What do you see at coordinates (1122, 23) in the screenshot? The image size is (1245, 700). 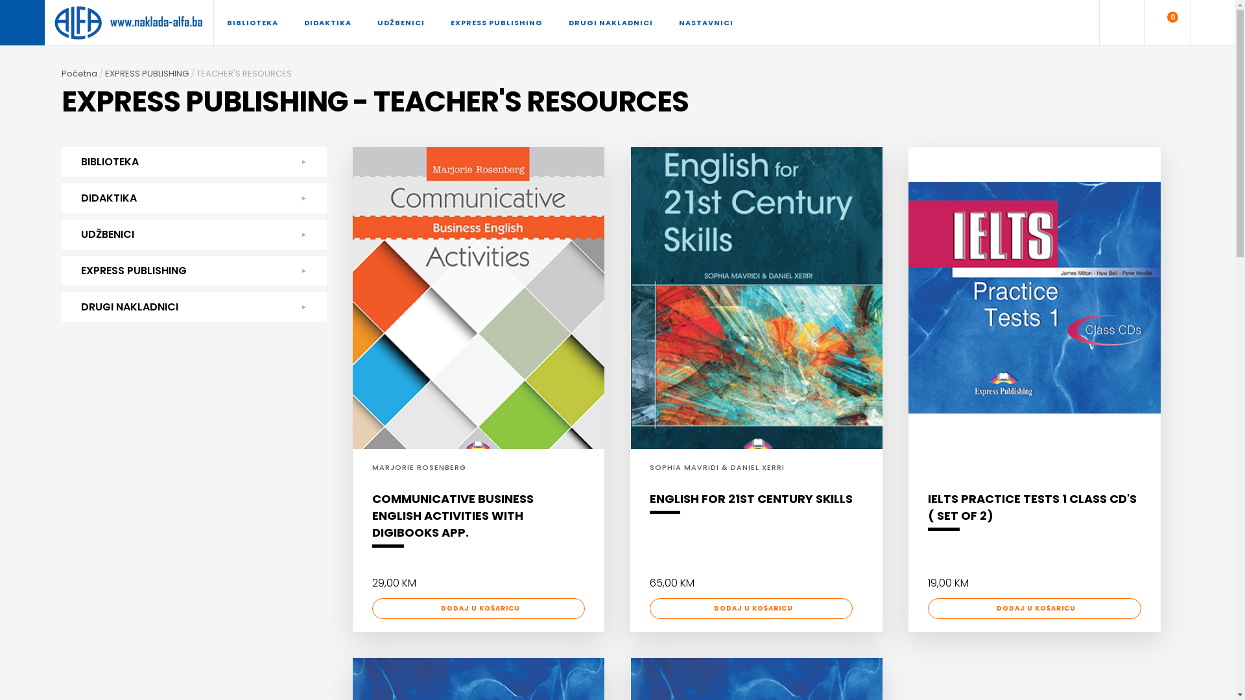 I see `  ` at bounding box center [1122, 23].